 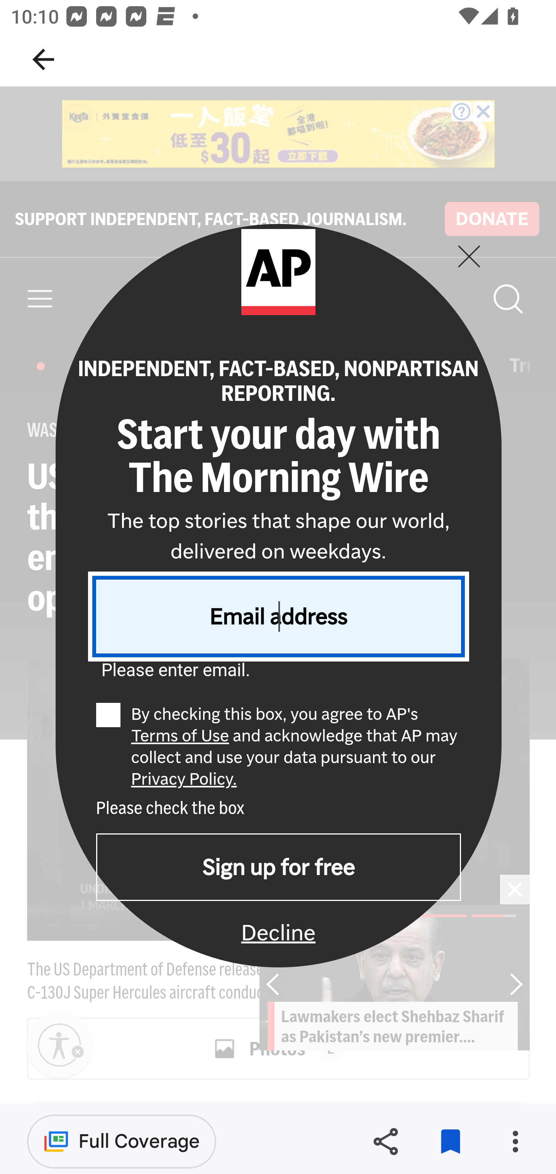 I want to click on Share, so click(x=385, y=1142).